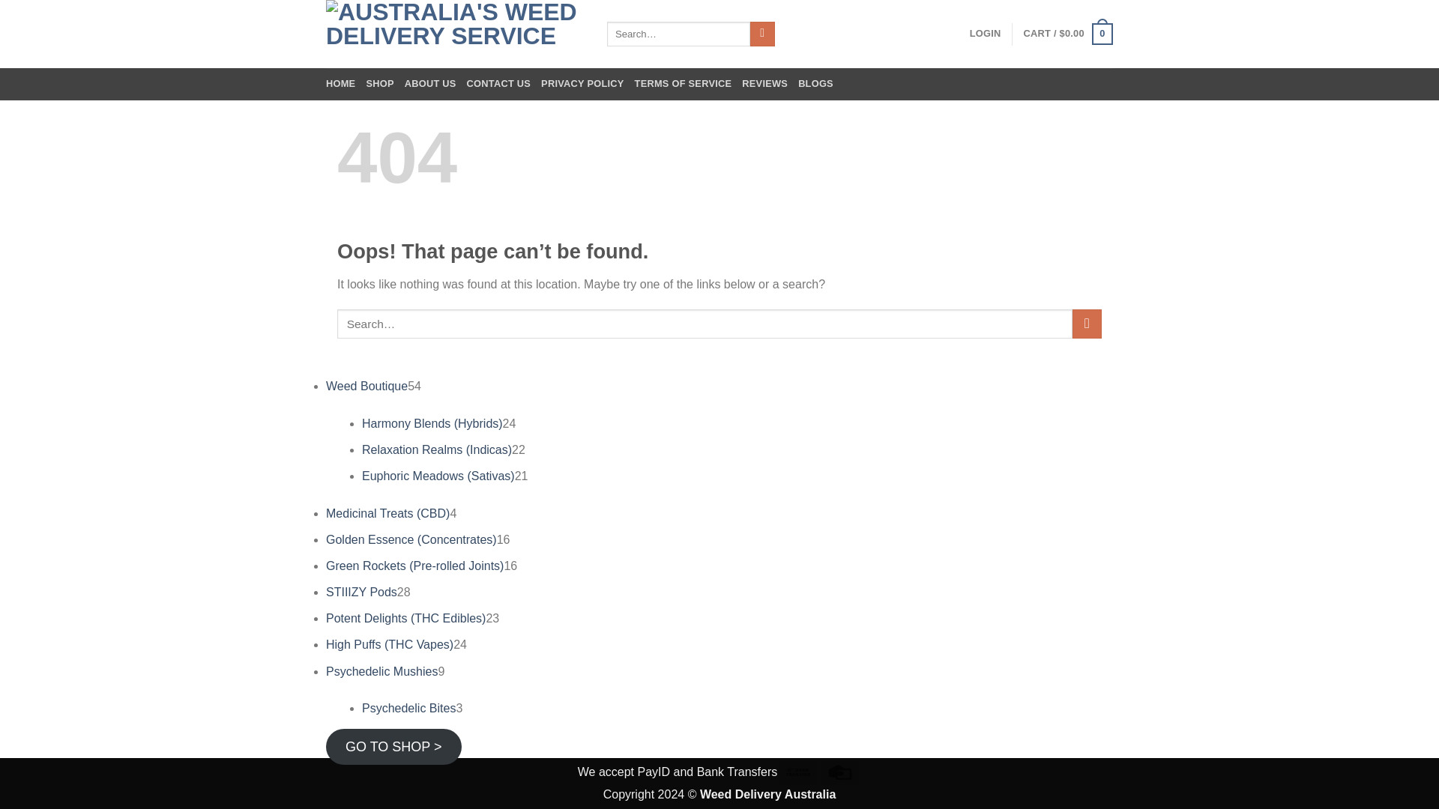 This screenshot has width=1439, height=809. What do you see at coordinates (684, 83) in the screenshot?
I see `TERMS OF SERVICE` at bounding box center [684, 83].